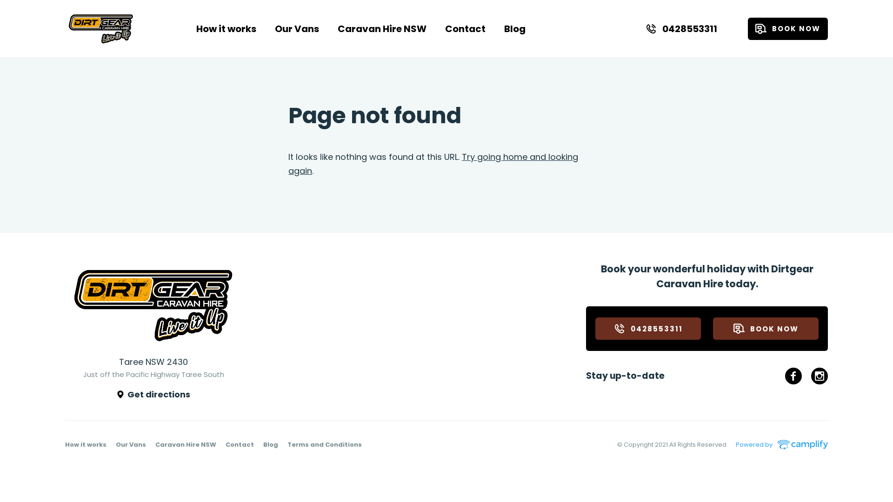  Describe the element at coordinates (782, 445) in the screenshot. I see `Powered by
Camplify` at that location.